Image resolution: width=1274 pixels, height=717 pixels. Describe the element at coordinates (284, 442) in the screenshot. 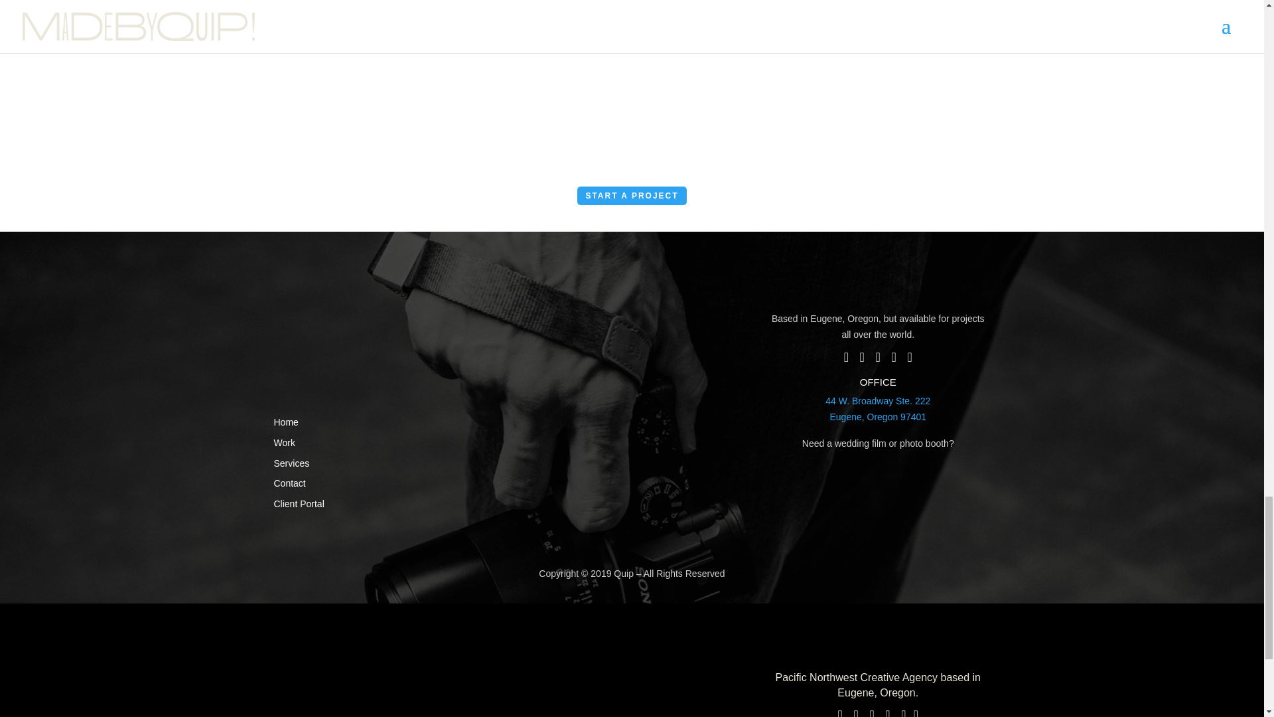

I see `VISIT SITE` at that location.